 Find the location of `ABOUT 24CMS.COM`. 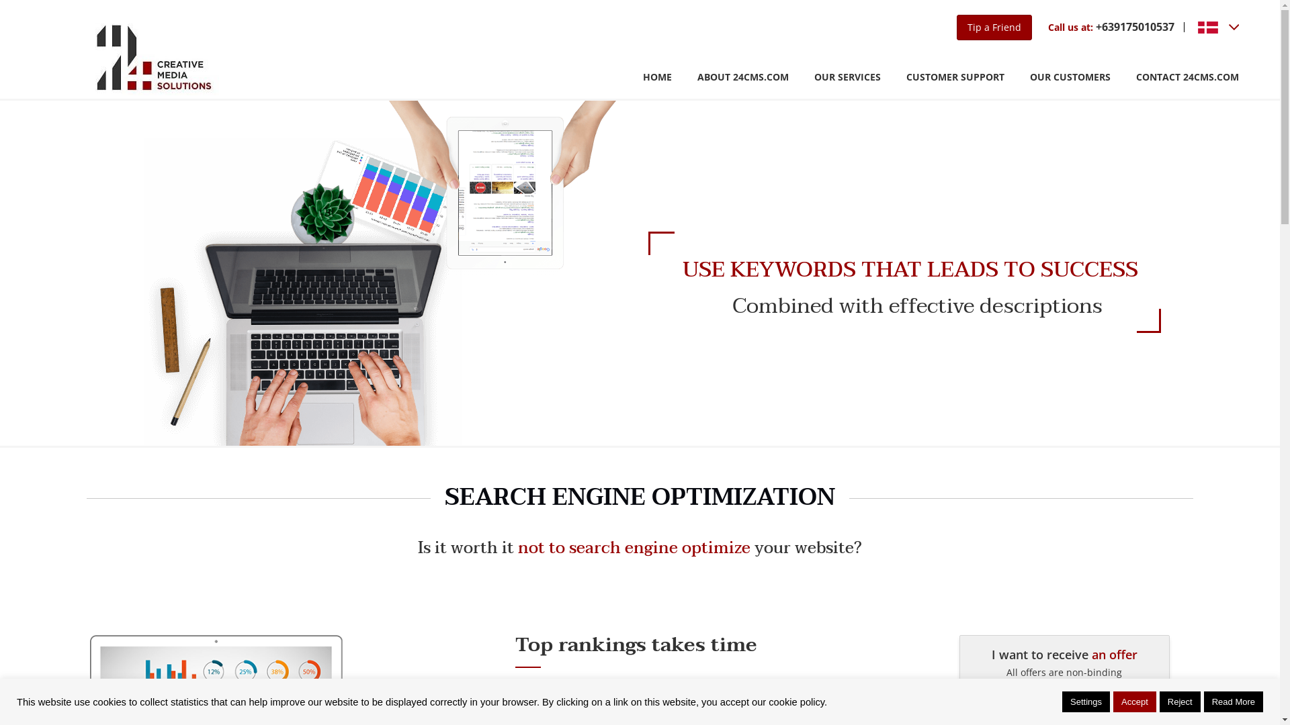

ABOUT 24CMS.COM is located at coordinates (743, 78).